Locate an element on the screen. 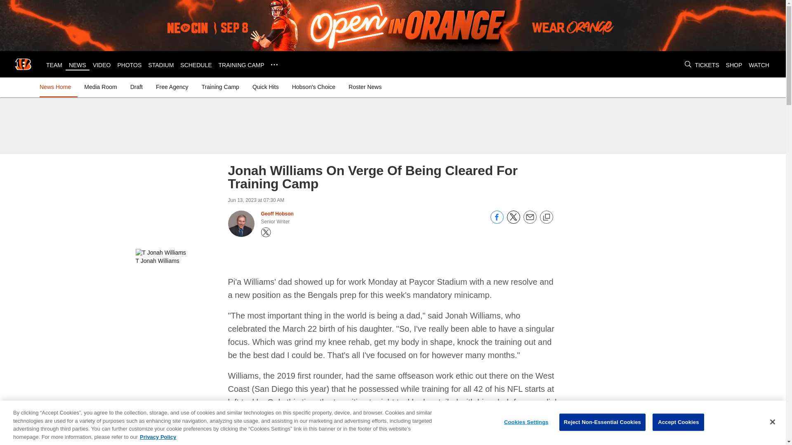 This screenshot has height=445, width=792. TICKETS is located at coordinates (707, 65).